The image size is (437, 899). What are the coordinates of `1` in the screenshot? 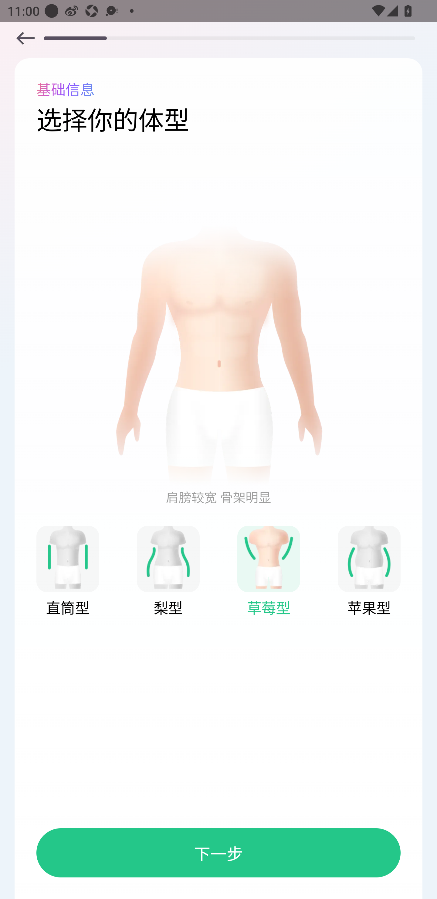 It's located at (168, 557).